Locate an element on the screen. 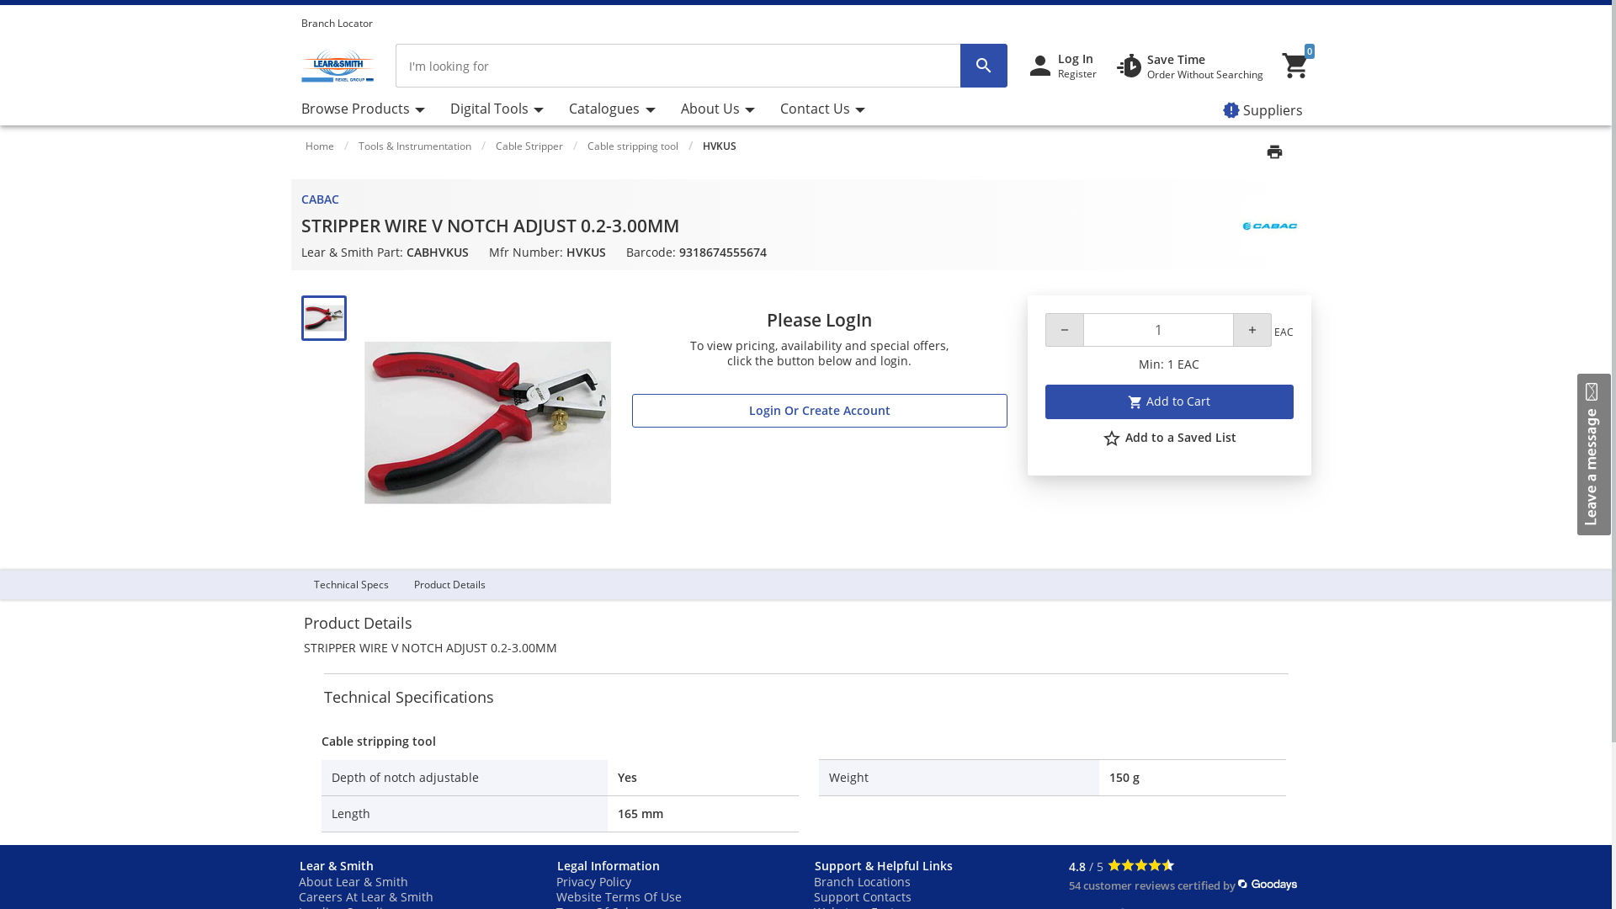 Image resolution: width=1616 pixels, height=909 pixels. Cable stripping tool is located at coordinates (633, 146).